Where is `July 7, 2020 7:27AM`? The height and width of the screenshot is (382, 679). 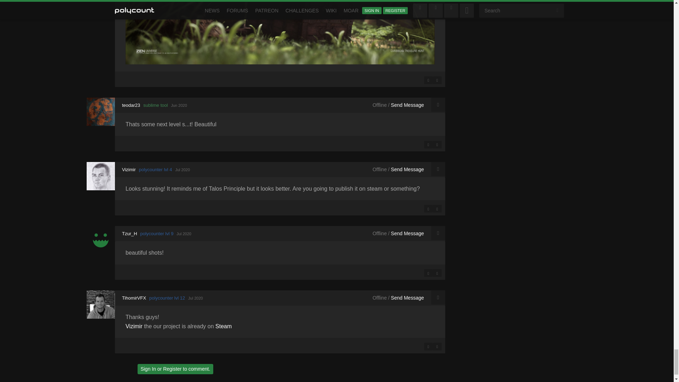 July 7, 2020 7:27AM is located at coordinates (184, 233).